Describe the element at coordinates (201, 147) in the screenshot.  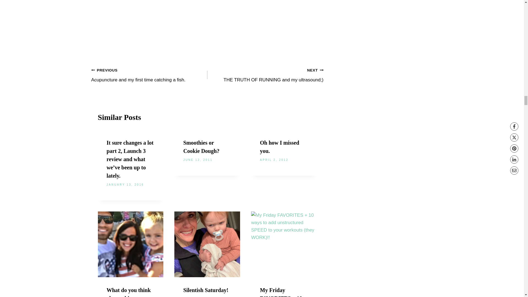
I see `Smoothies or Cookie Dough?` at that location.